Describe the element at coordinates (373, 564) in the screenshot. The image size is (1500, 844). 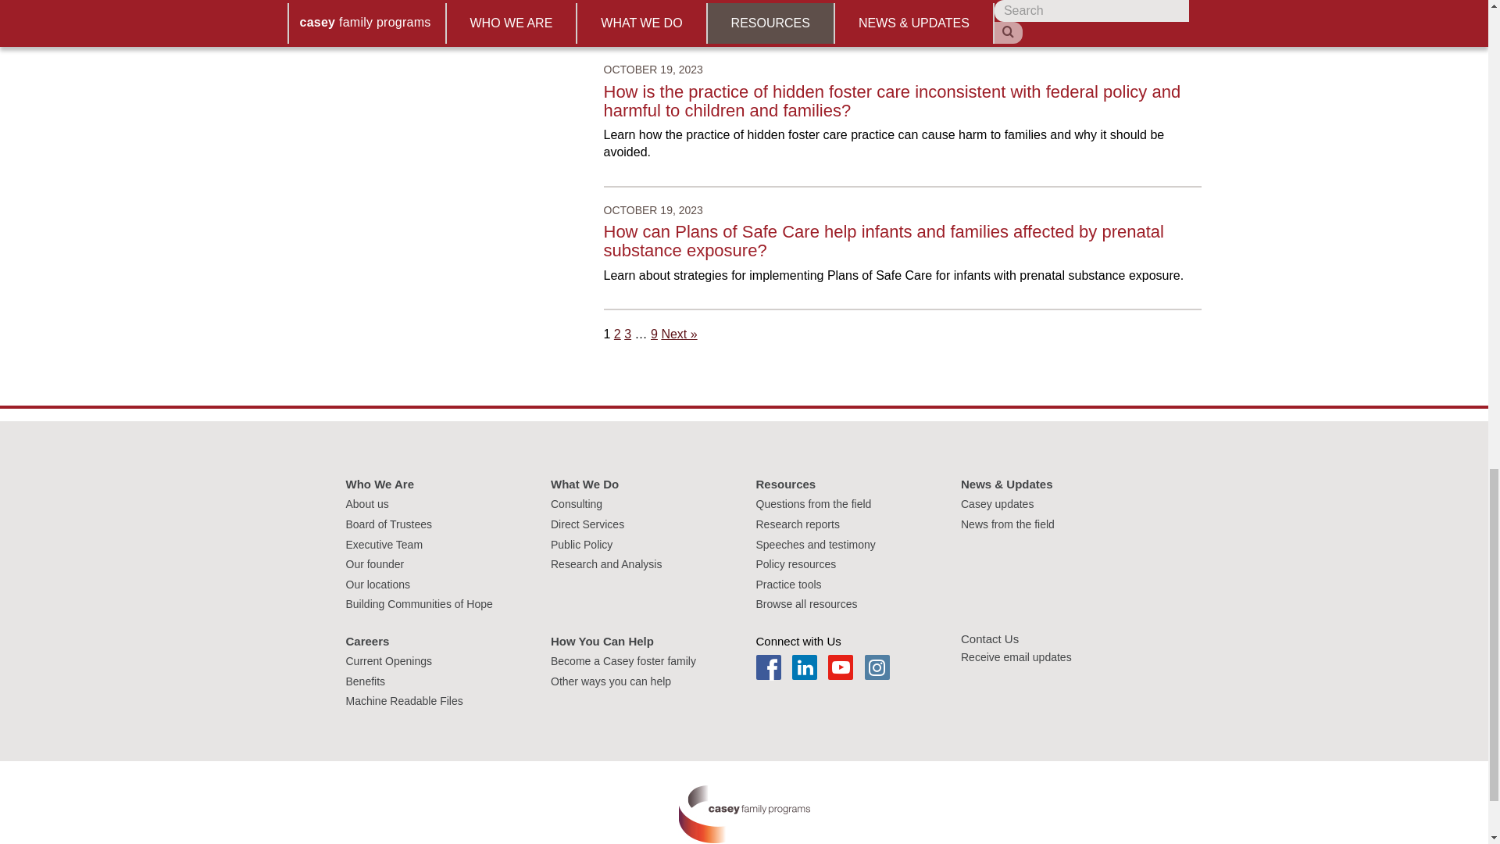
I see `Our founder` at that location.